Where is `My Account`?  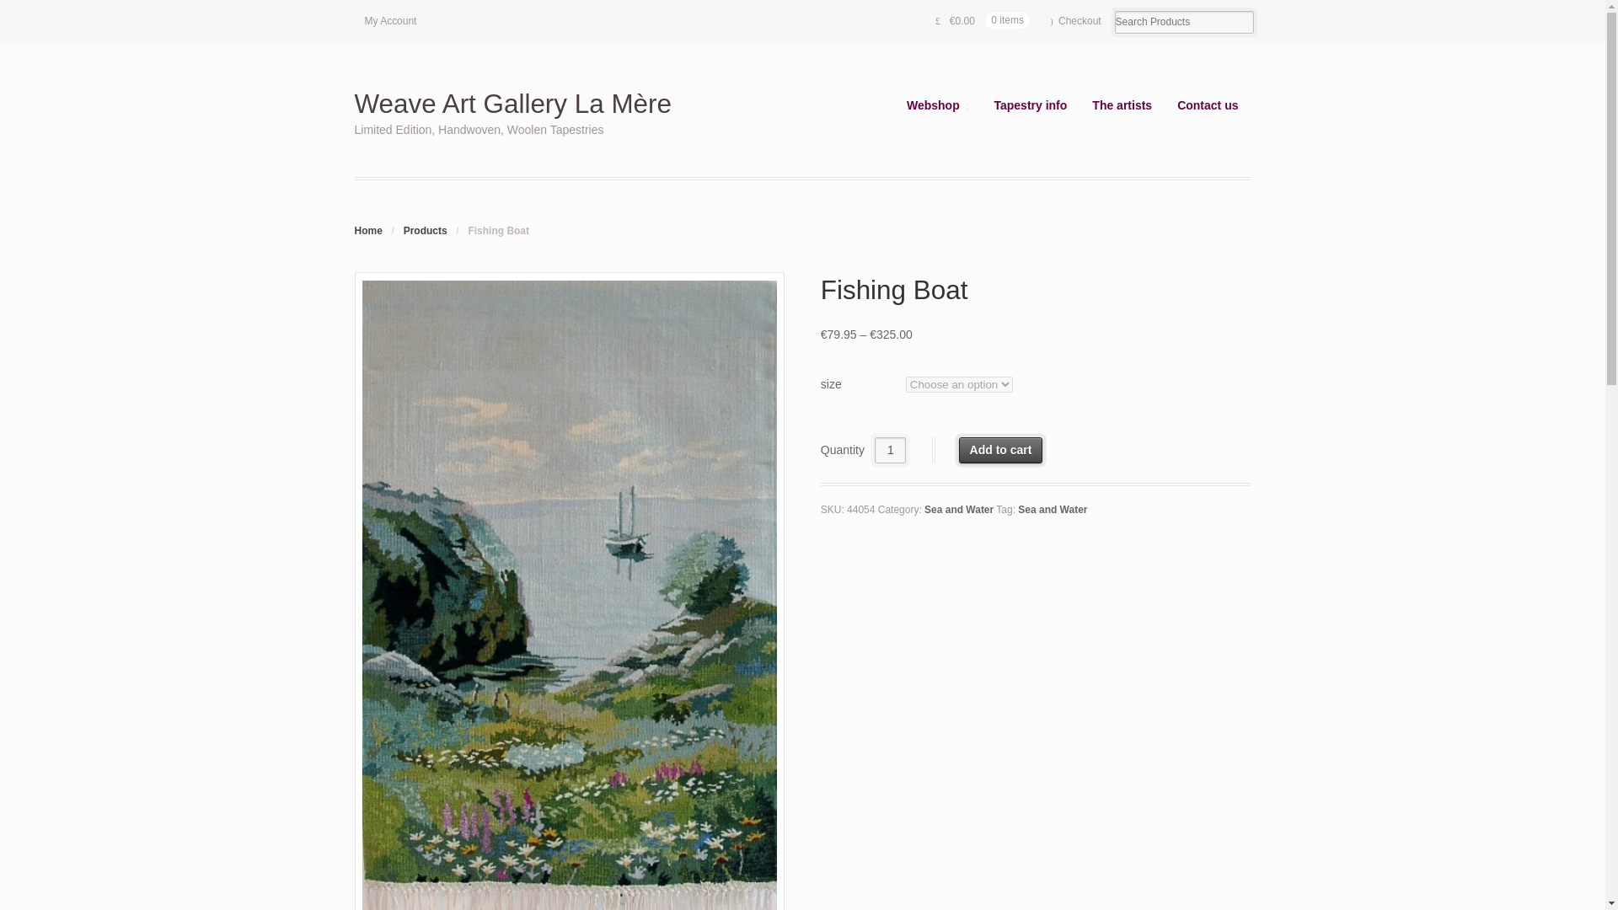
My Account is located at coordinates (390, 20).